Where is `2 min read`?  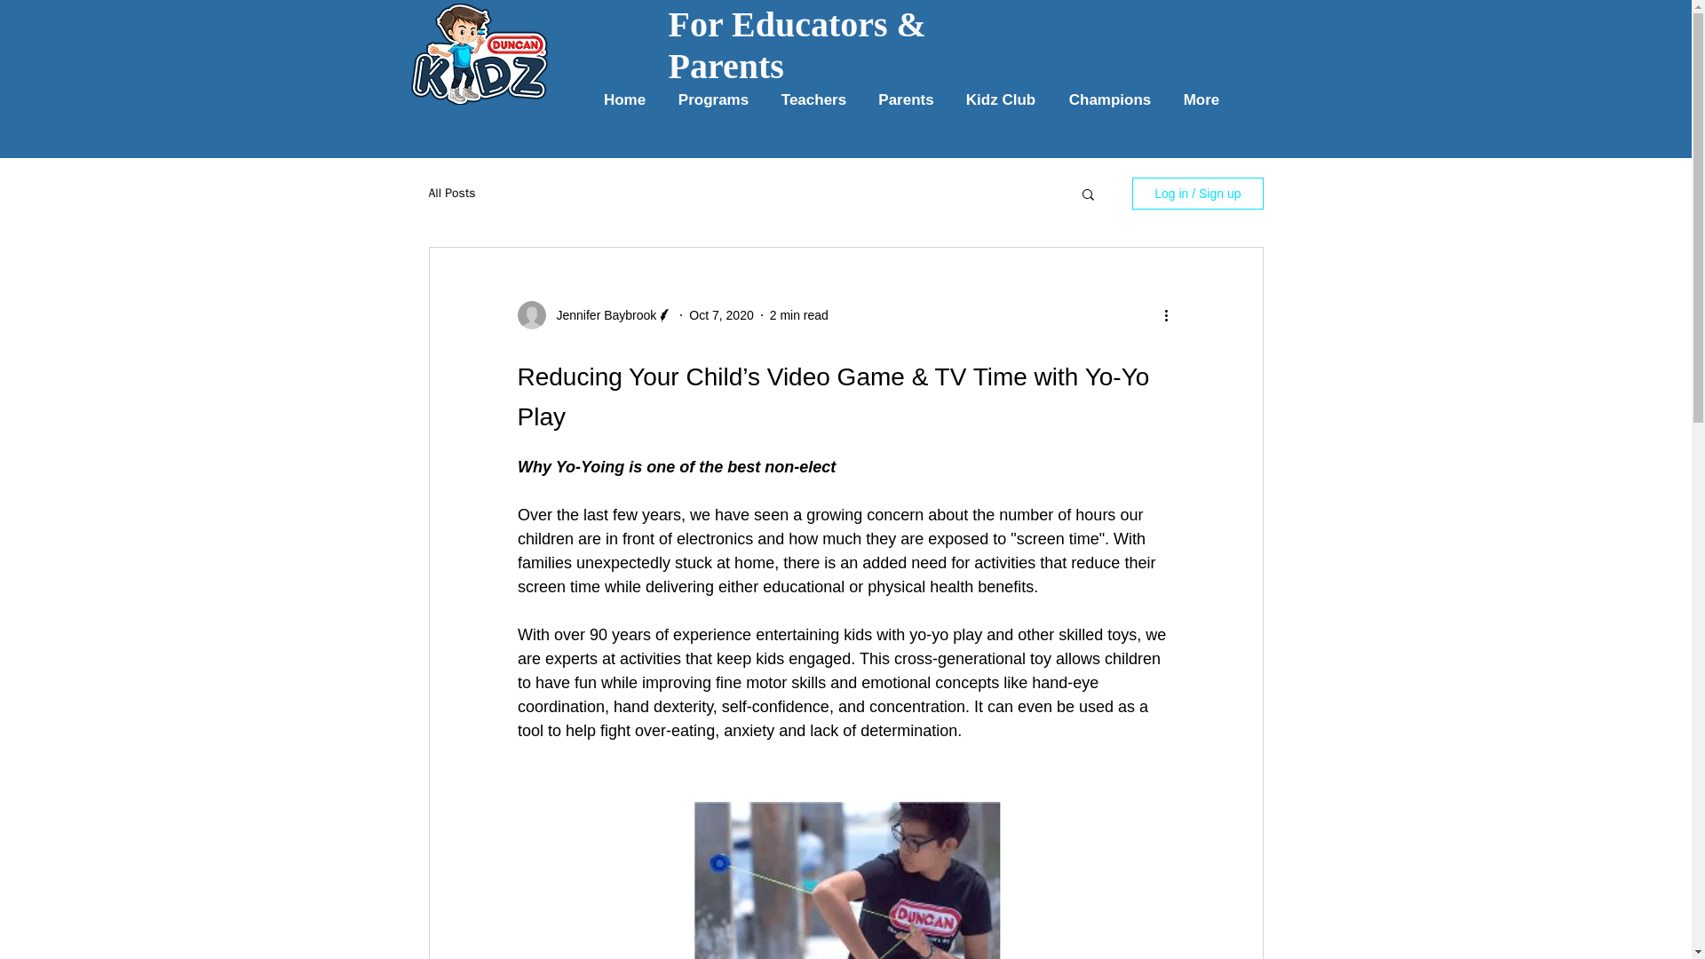 2 min read is located at coordinates (799, 313).